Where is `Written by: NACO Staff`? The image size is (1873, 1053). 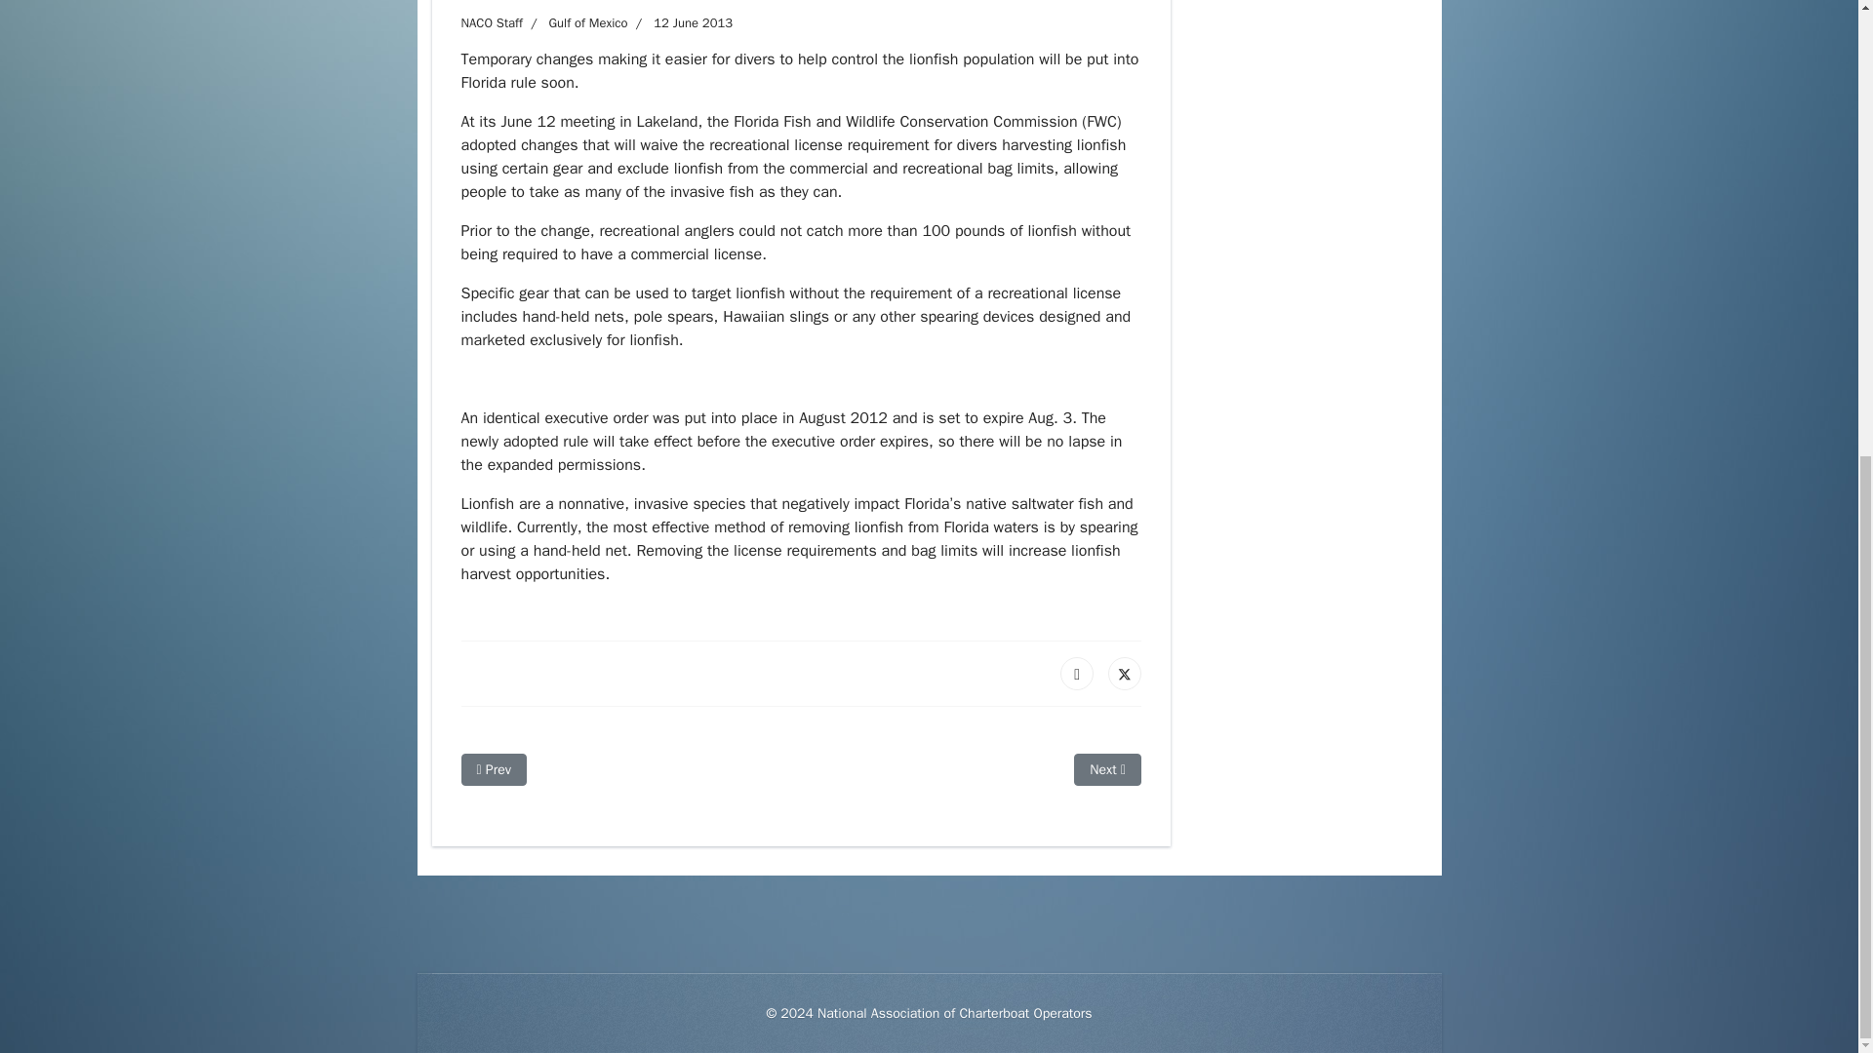 Written by: NACO Staff is located at coordinates (492, 23).